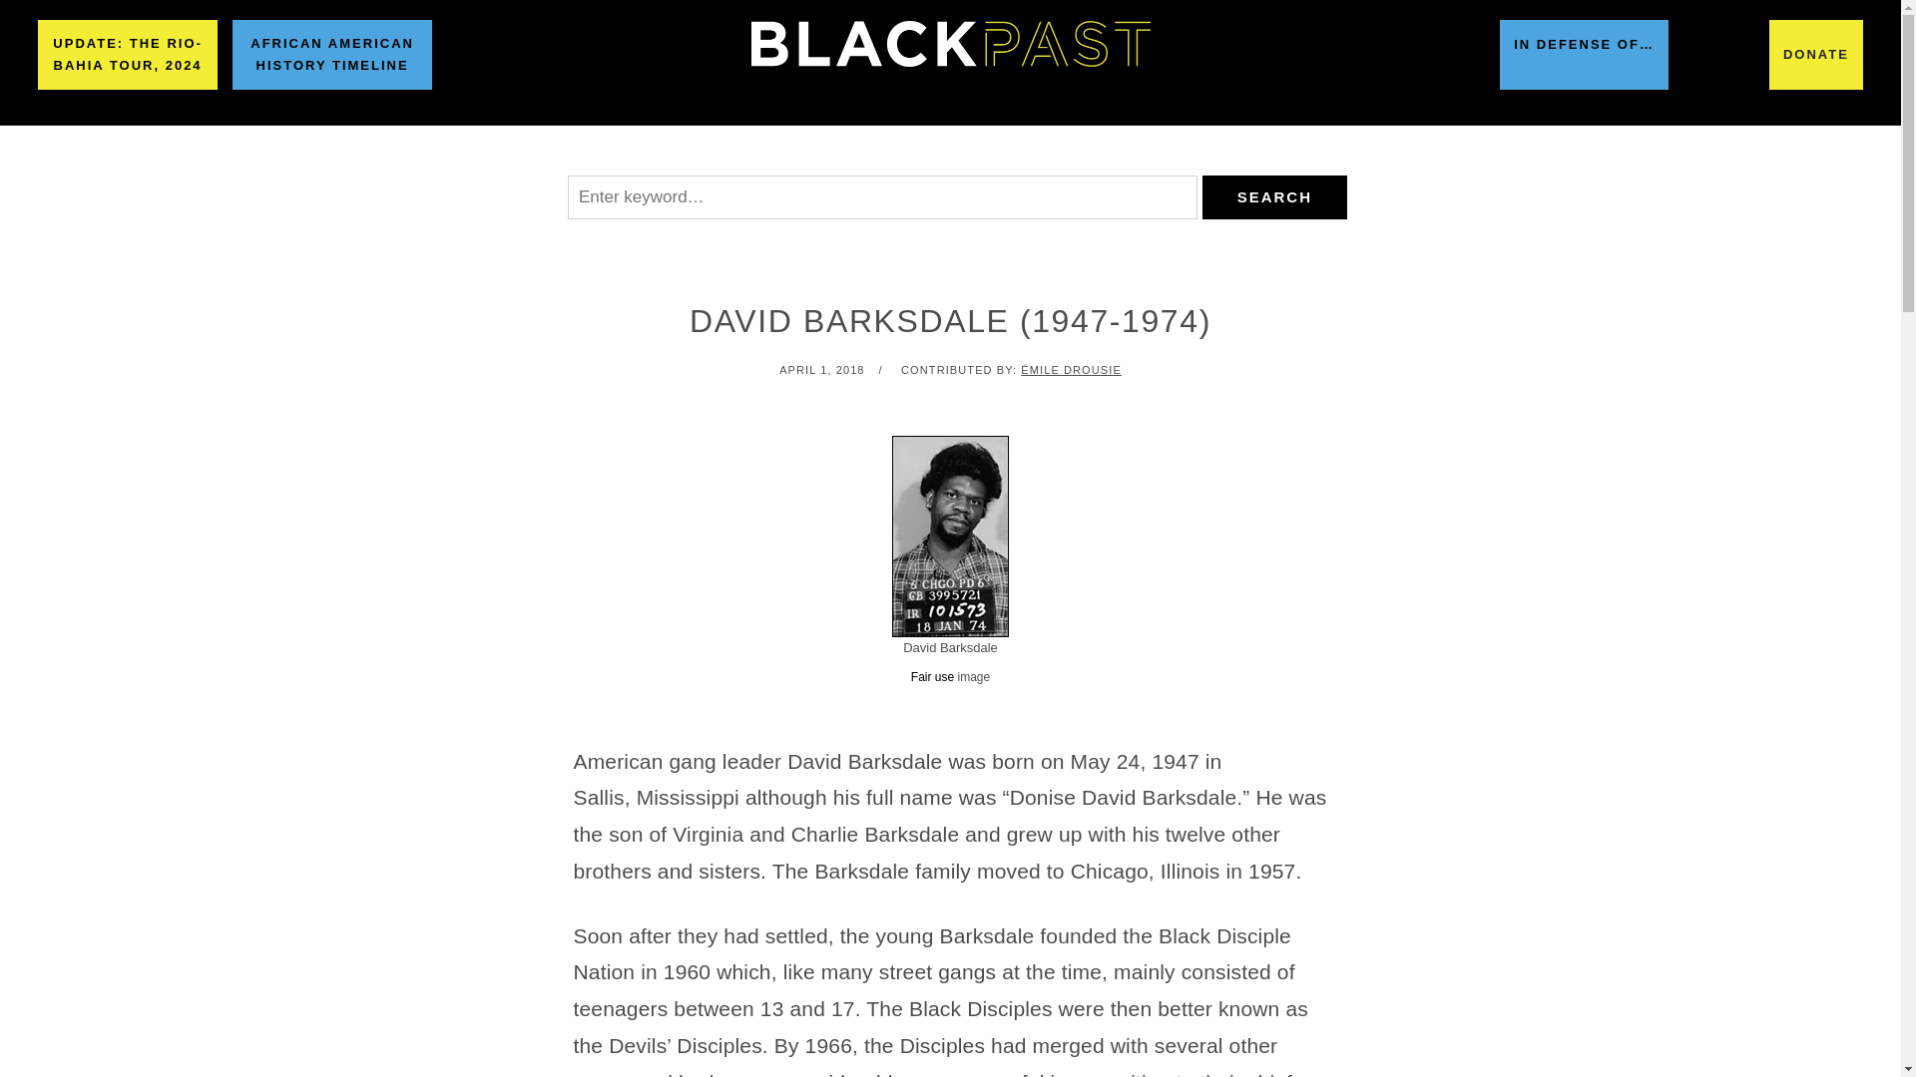  Describe the element at coordinates (1815, 54) in the screenshot. I see `DONATE` at that location.